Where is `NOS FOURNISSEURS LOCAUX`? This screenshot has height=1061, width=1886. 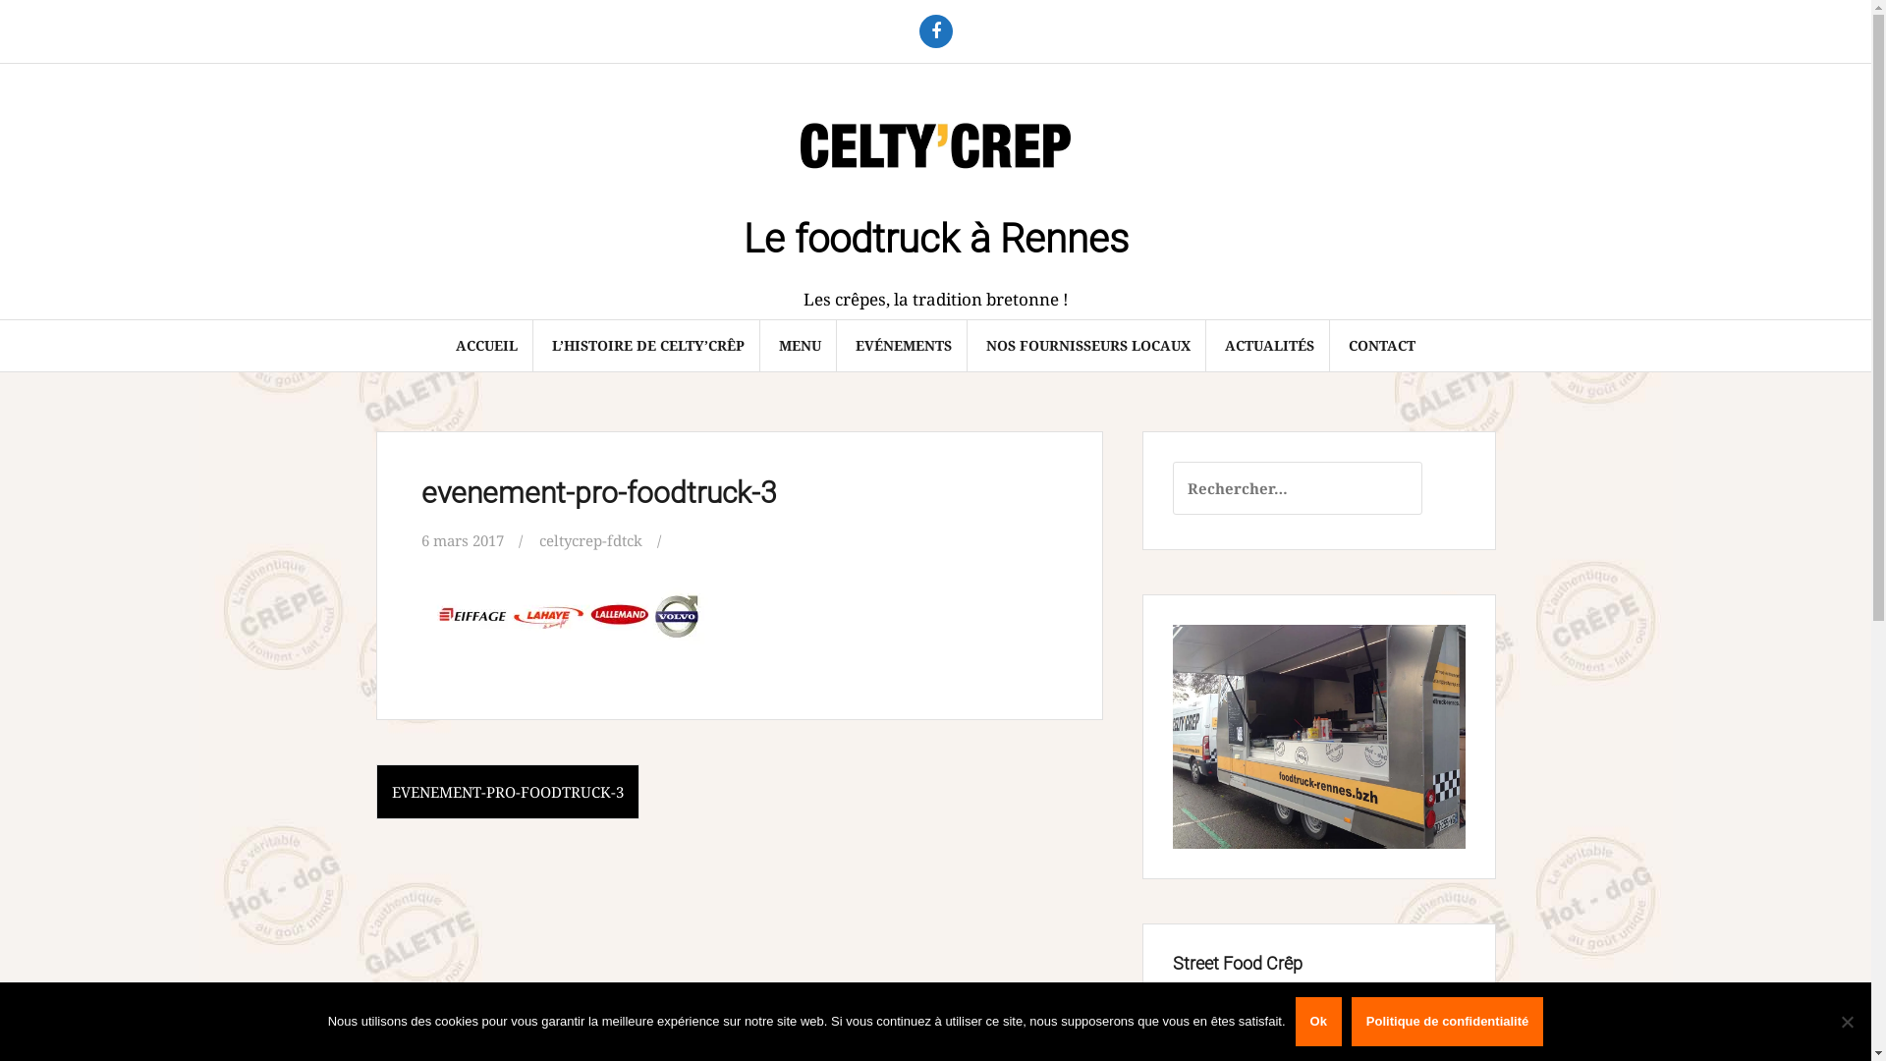
NOS FOURNISSEURS LOCAUX is located at coordinates (1088, 346).